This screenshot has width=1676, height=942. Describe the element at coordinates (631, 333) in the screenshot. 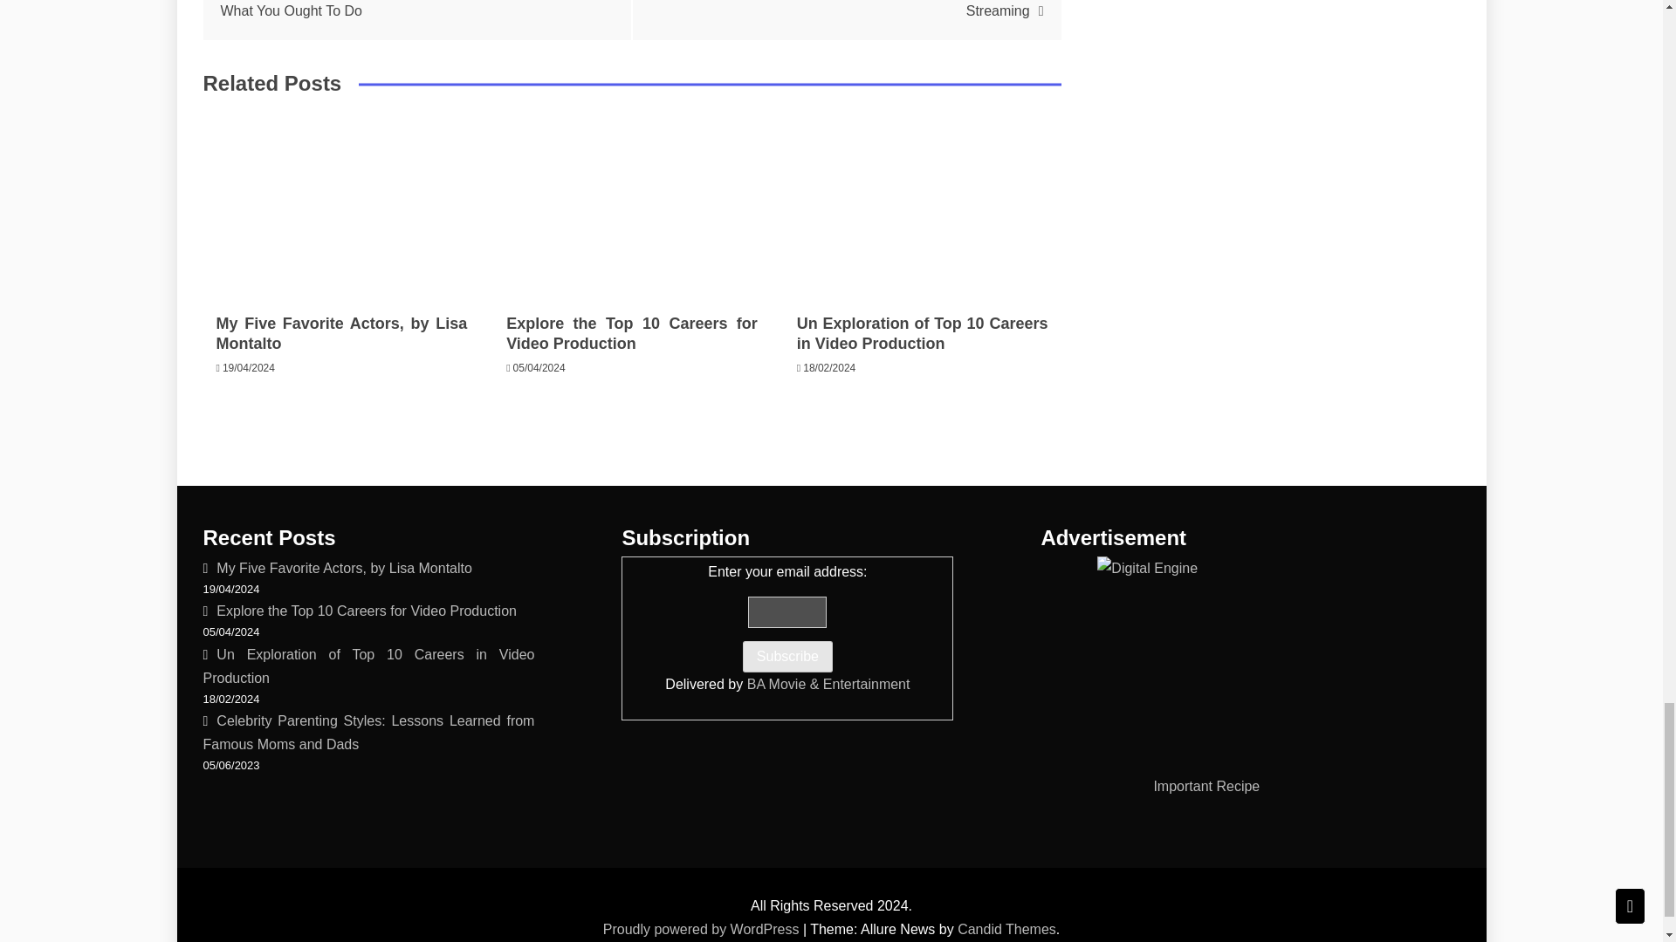

I see `Explore the Top 10 Careers for Video Production` at that location.